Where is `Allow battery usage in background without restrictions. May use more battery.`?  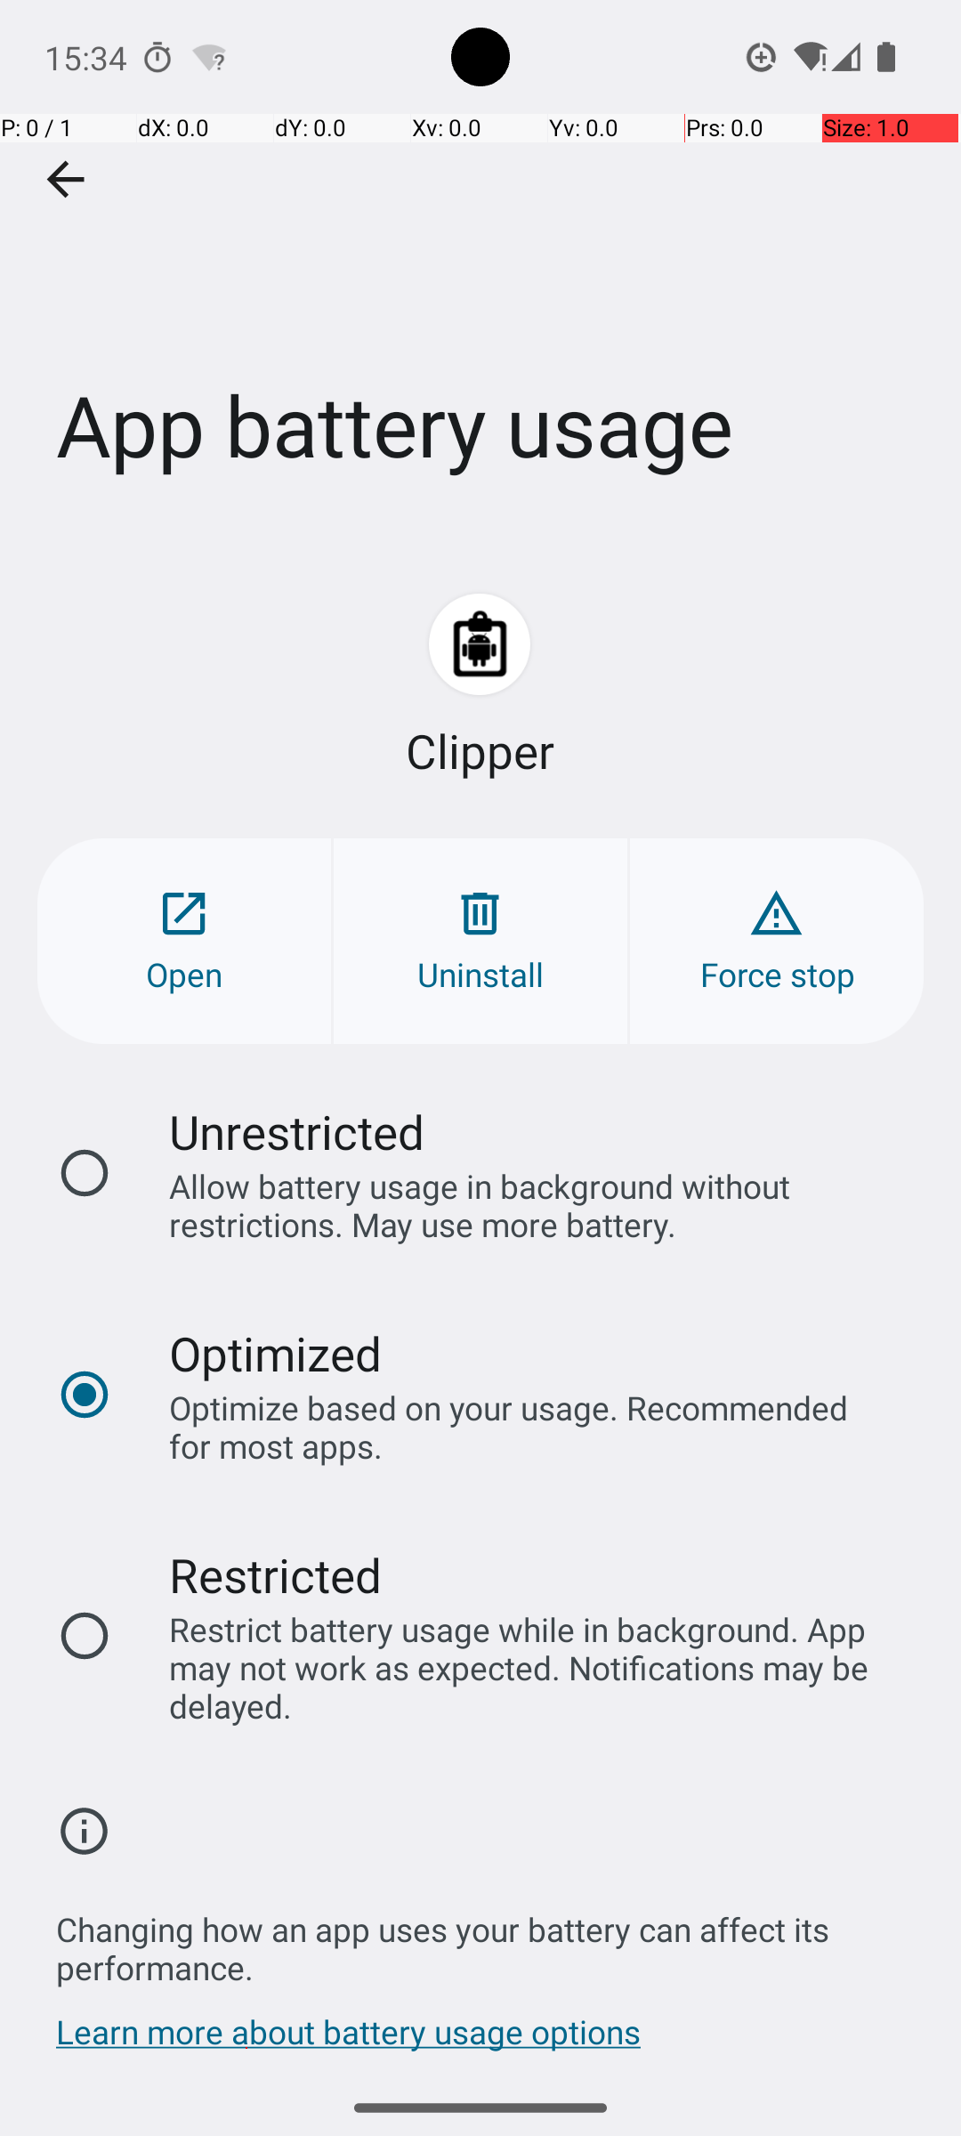
Allow battery usage in background without restrictions. May use more battery. is located at coordinates (528, 1205).